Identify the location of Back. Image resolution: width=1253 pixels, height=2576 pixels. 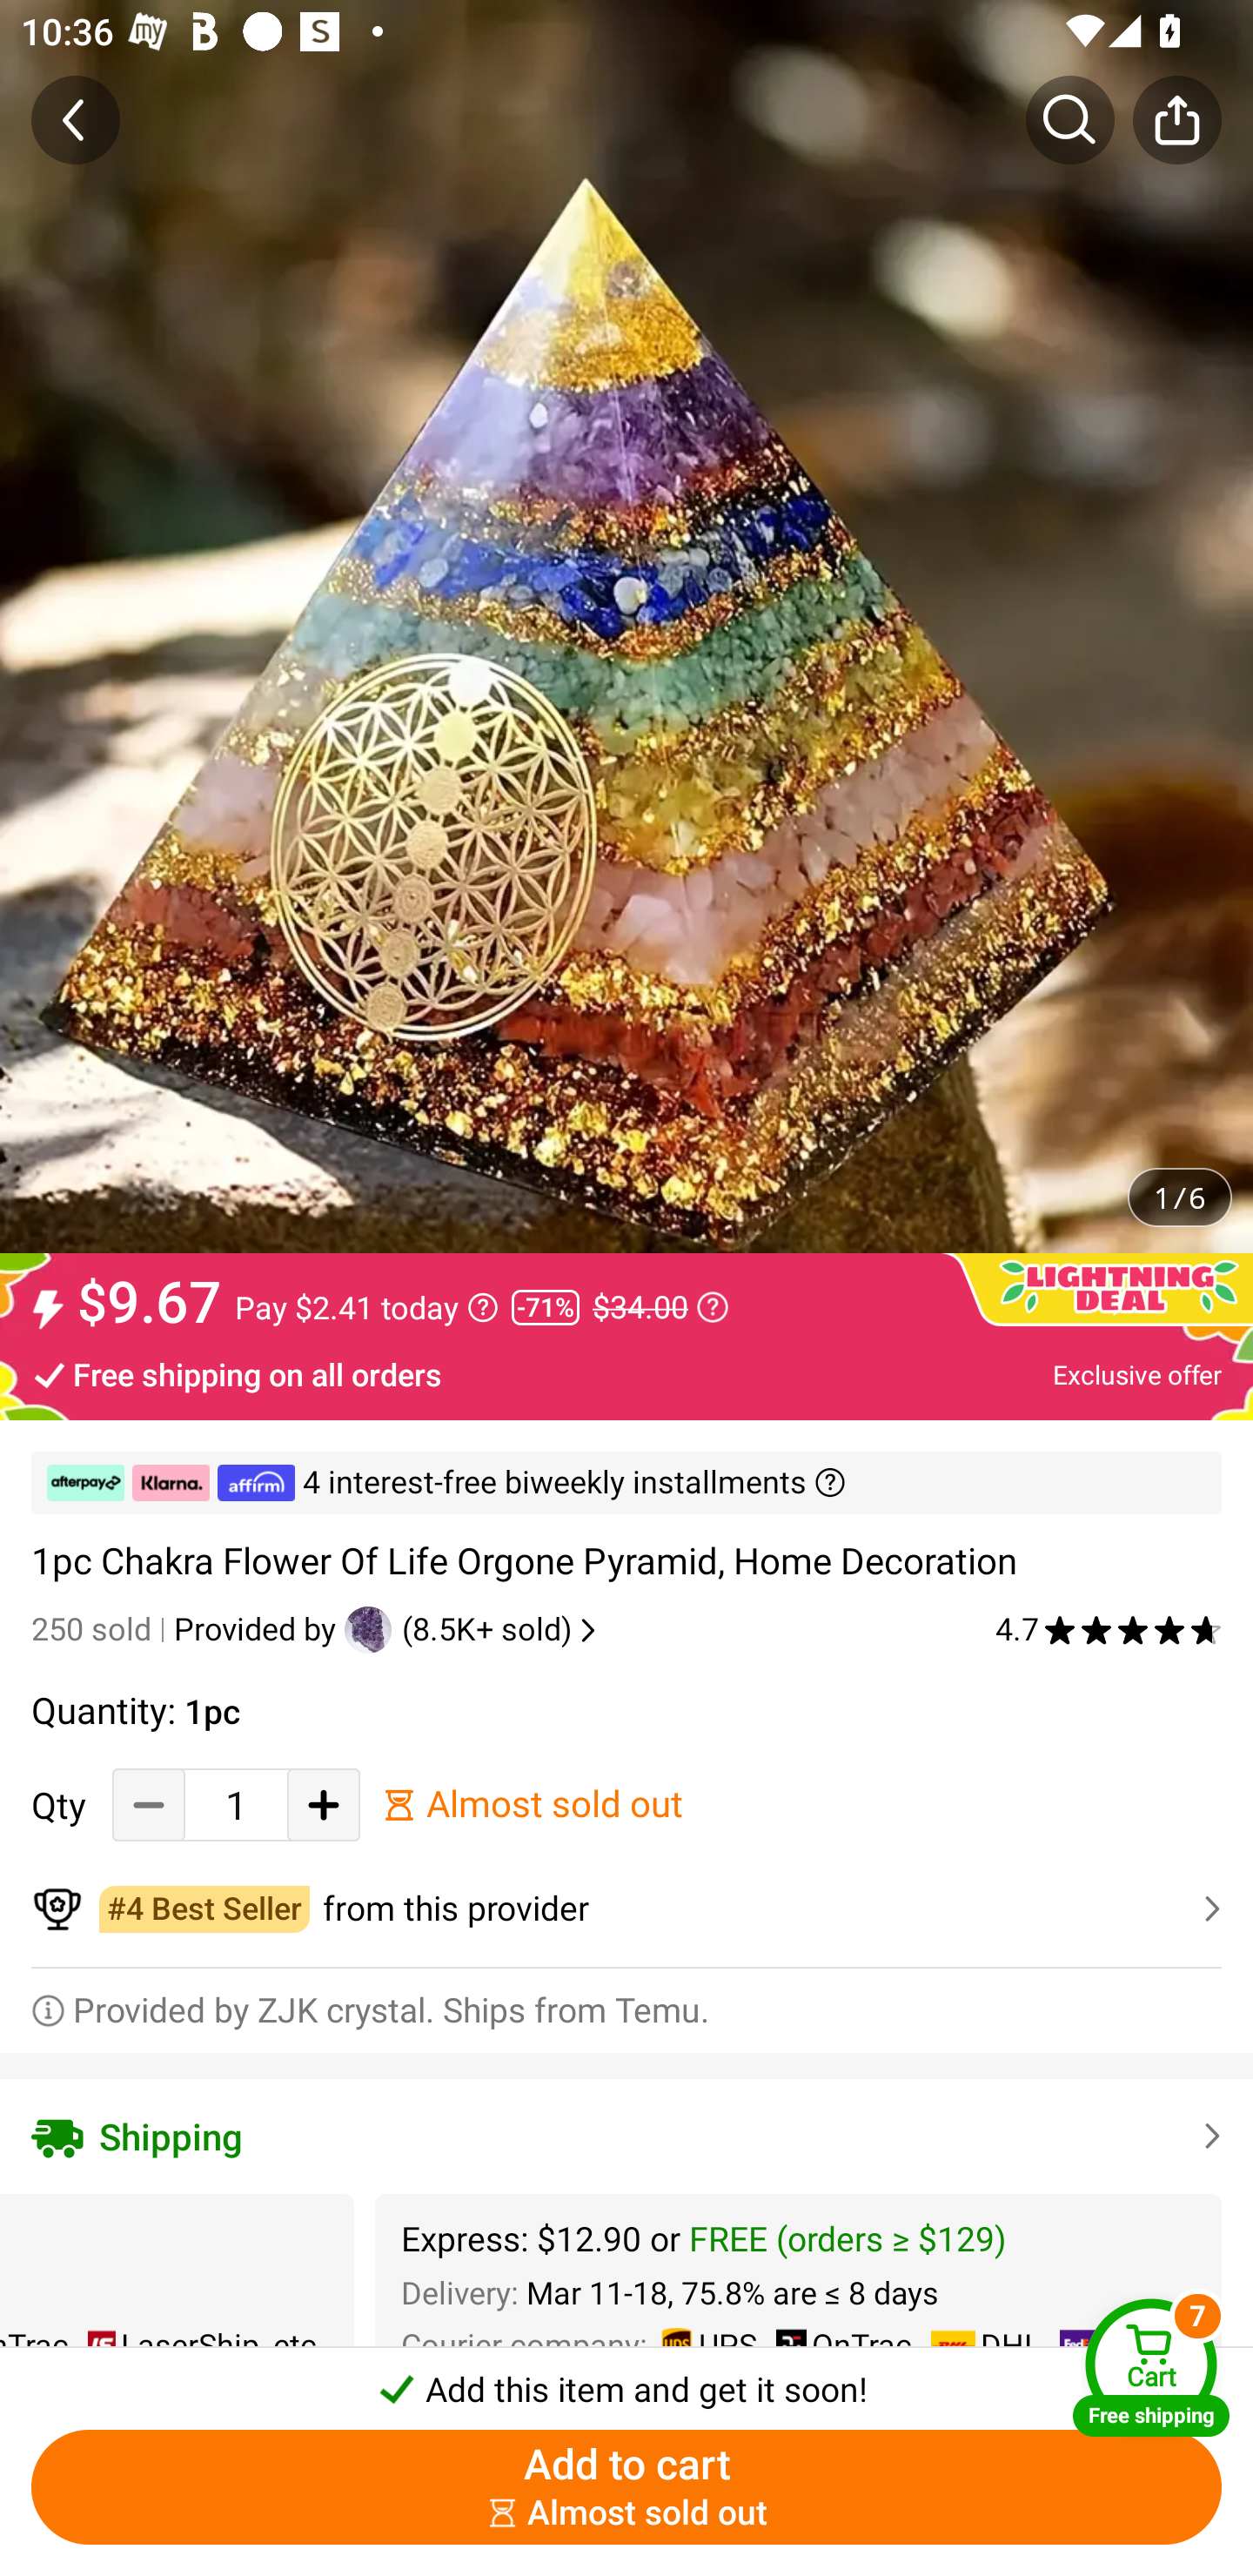
(76, 119).